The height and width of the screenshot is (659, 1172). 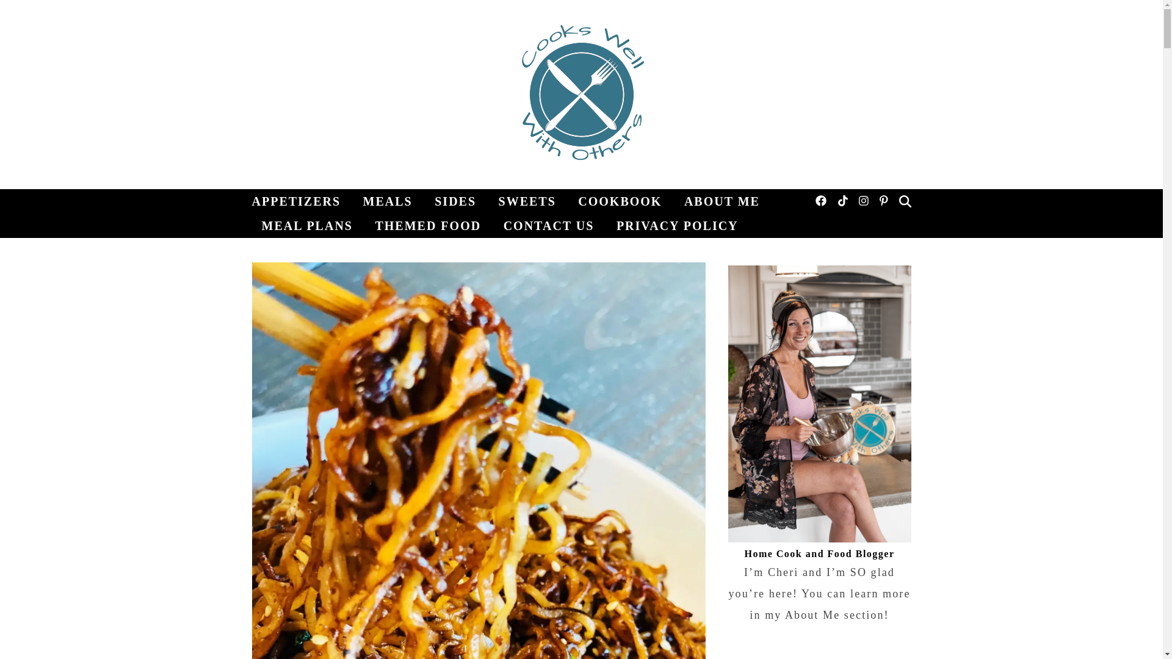 I want to click on Cooks Well With Others, so click(x=581, y=94).